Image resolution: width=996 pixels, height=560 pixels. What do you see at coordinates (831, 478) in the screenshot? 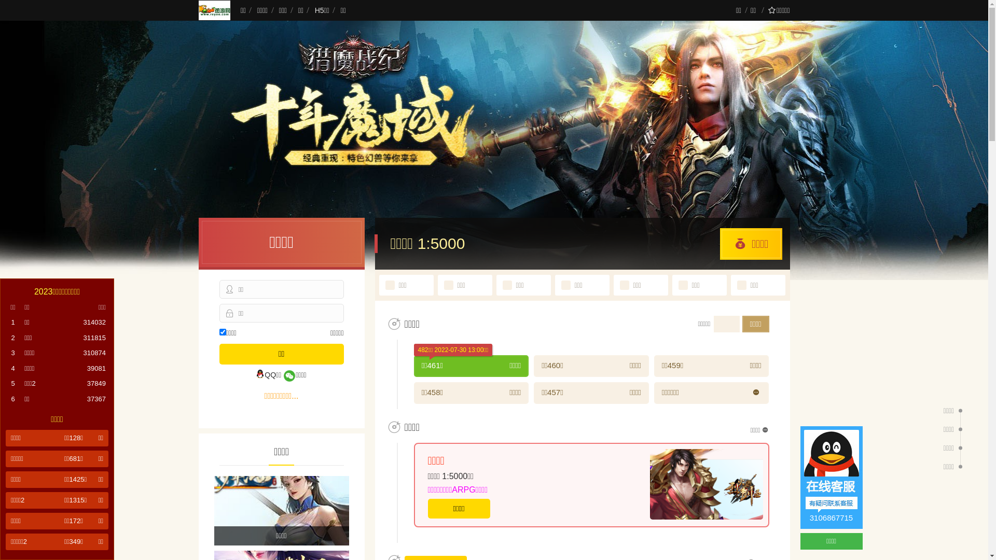
I see `3106867715` at bounding box center [831, 478].